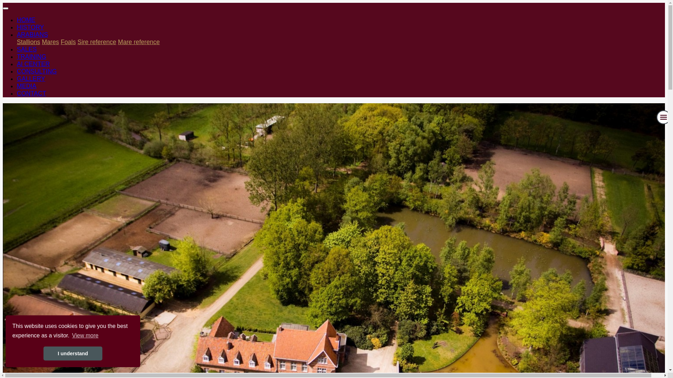  I want to click on View more, so click(85, 336).